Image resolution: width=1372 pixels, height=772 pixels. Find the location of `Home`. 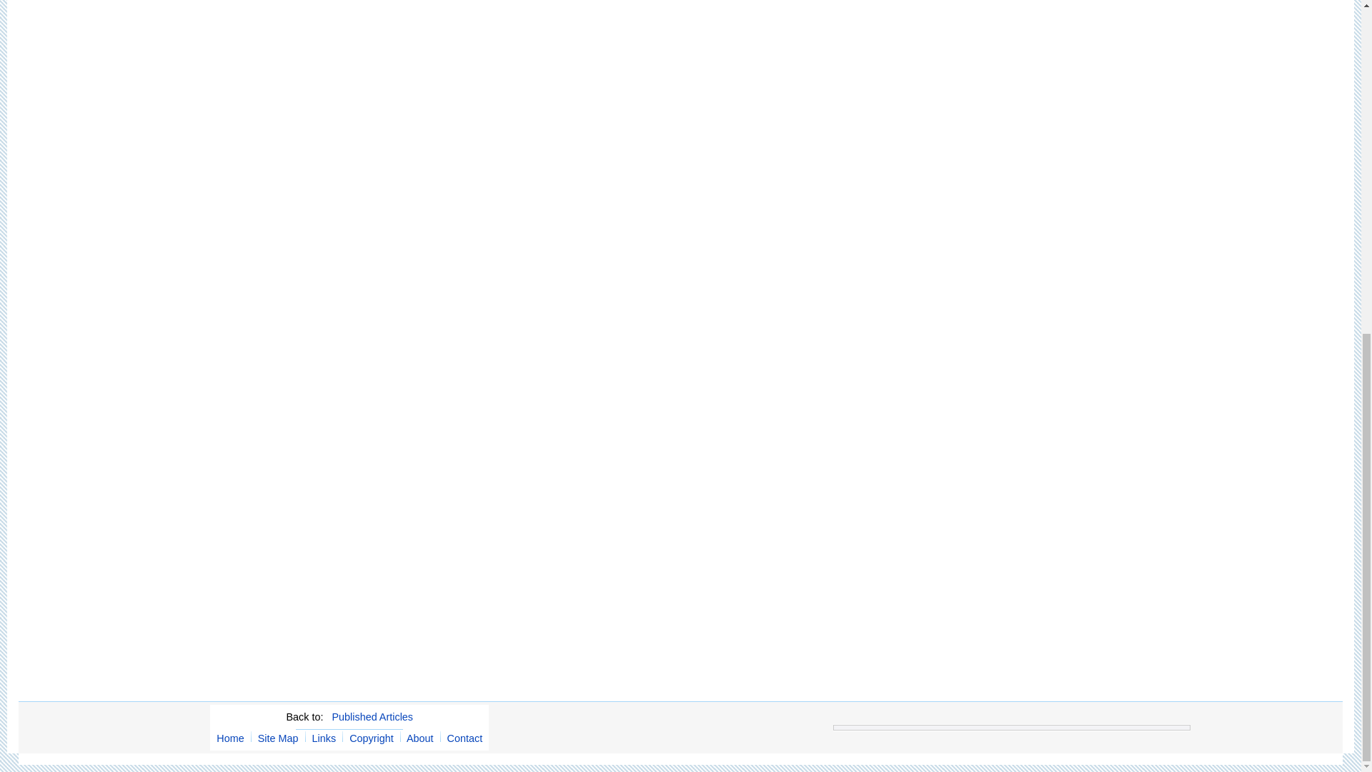

Home is located at coordinates (230, 738).